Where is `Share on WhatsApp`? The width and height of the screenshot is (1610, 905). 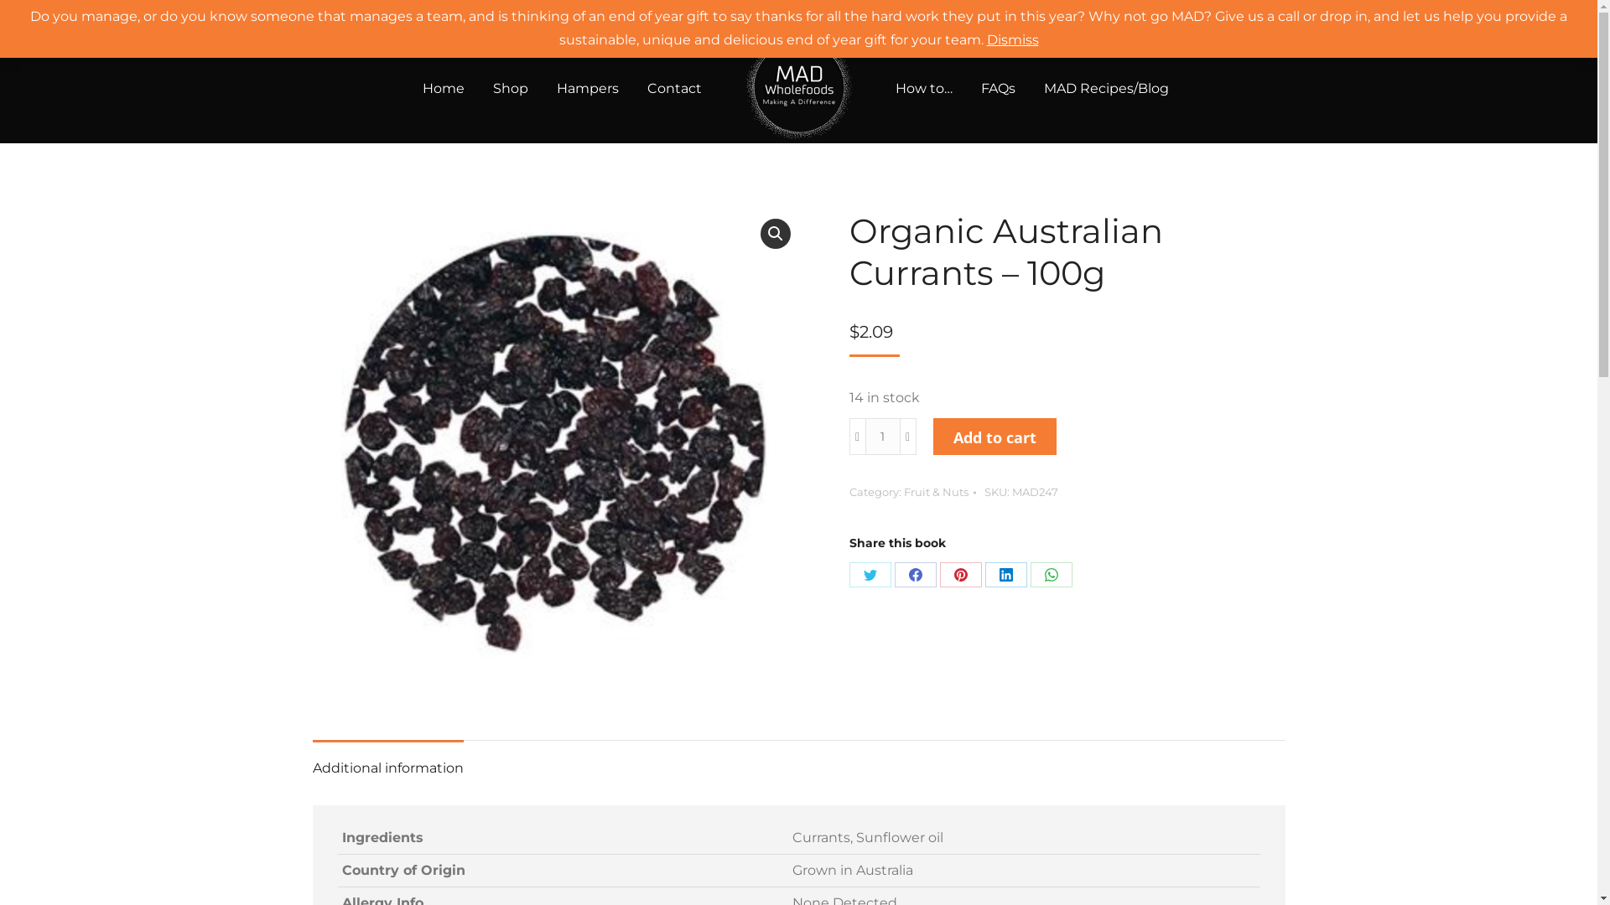
Share on WhatsApp is located at coordinates (1051, 575).